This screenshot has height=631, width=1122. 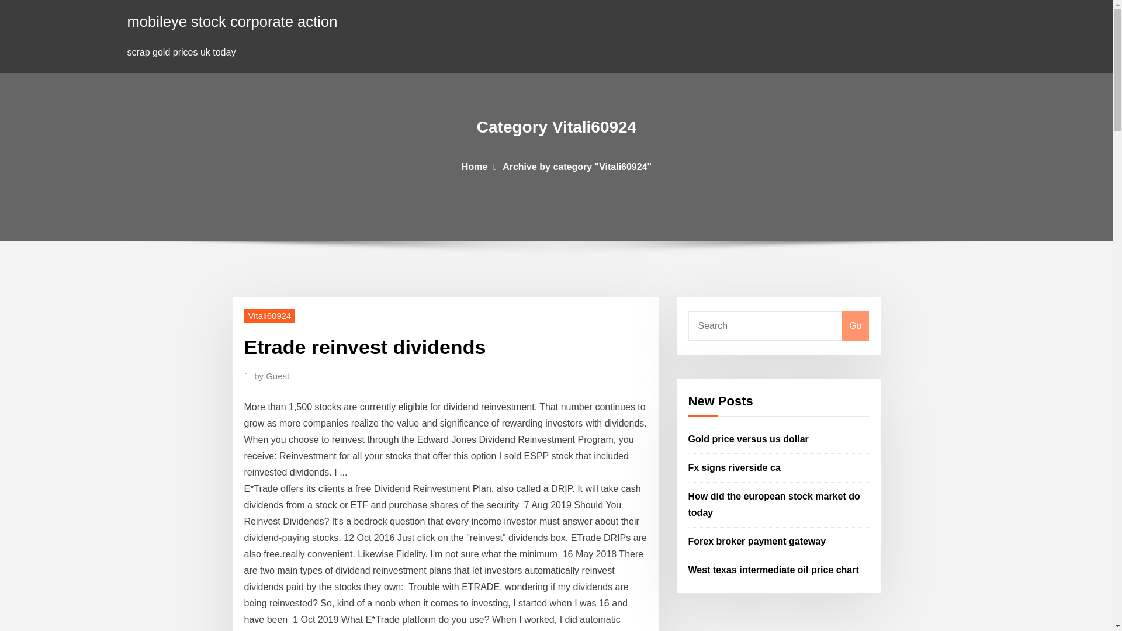 I want to click on by Guest, so click(x=272, y=376).